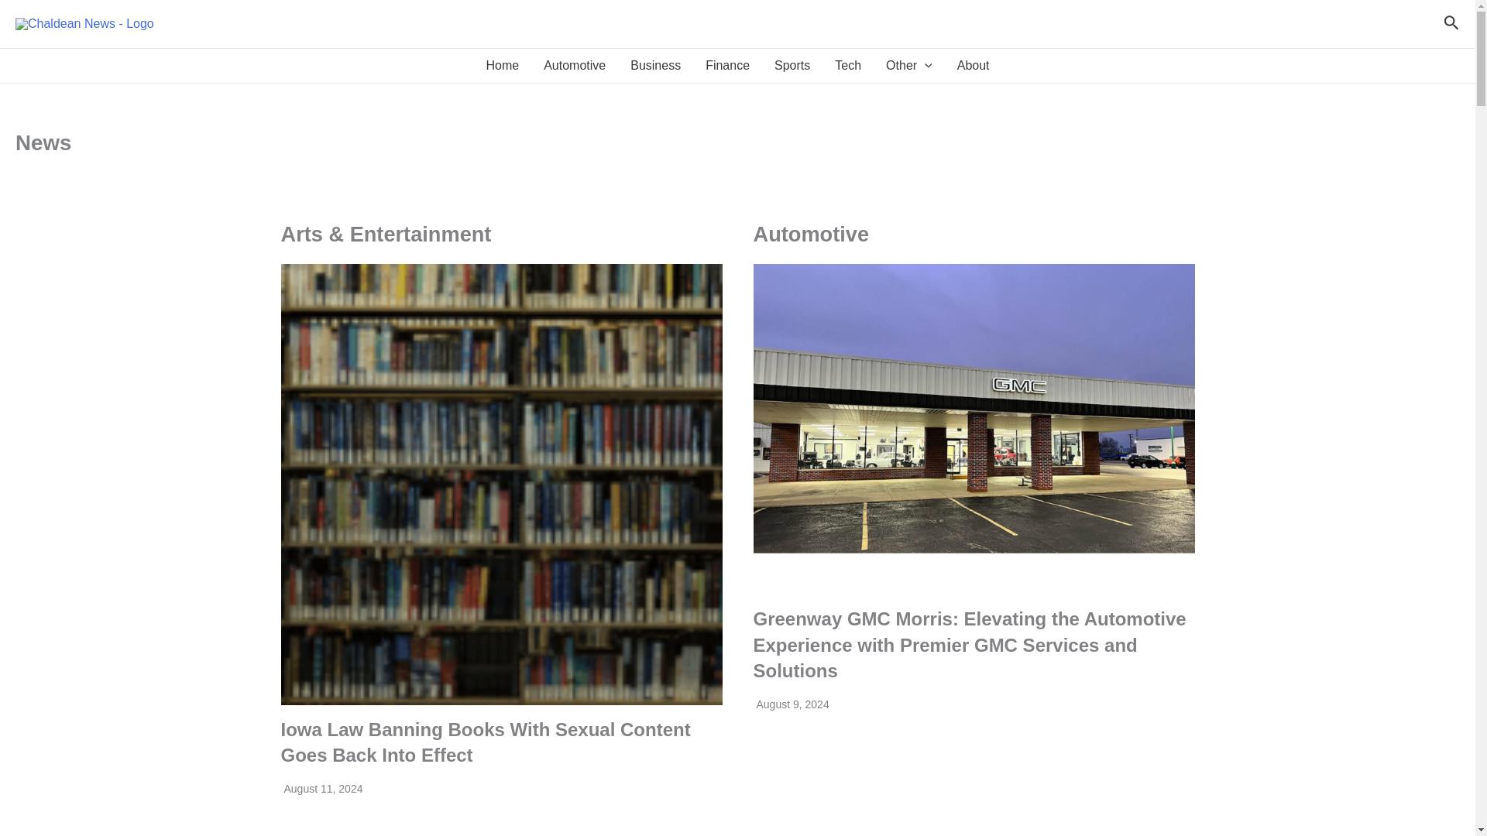  I want to click on Sports, so click(792, 65).